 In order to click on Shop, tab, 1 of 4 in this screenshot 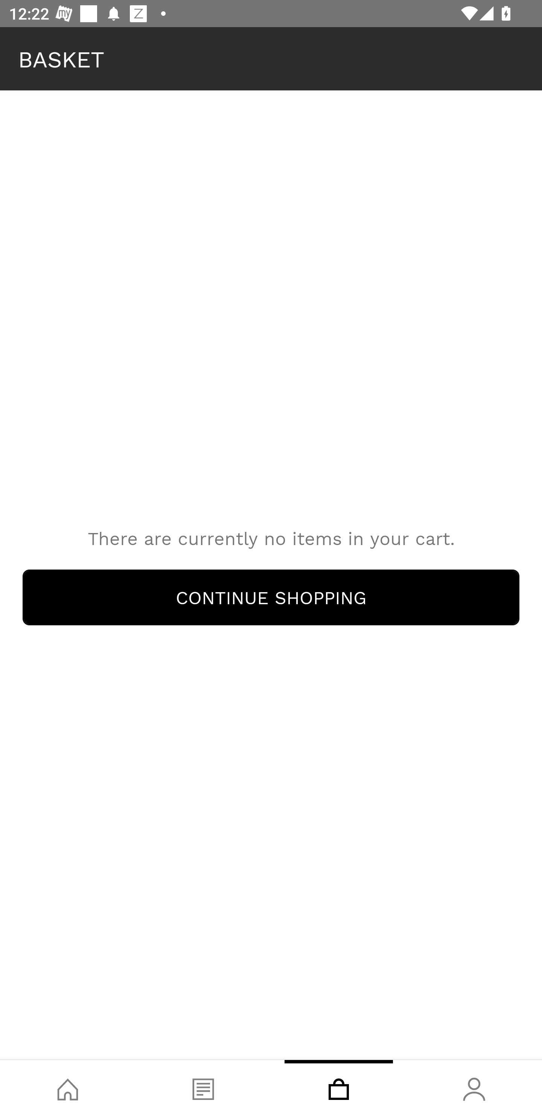, I will do `click(68, 1088)`.